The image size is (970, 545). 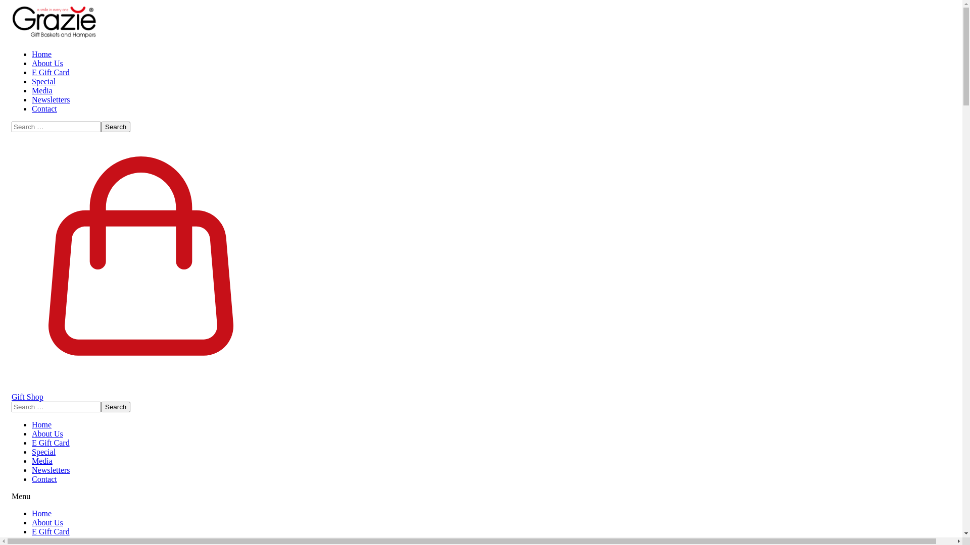 What do you see at coordinates (481, 397) in the screenshot?
I see `Gift Shop` at bounding box center [481, 397].